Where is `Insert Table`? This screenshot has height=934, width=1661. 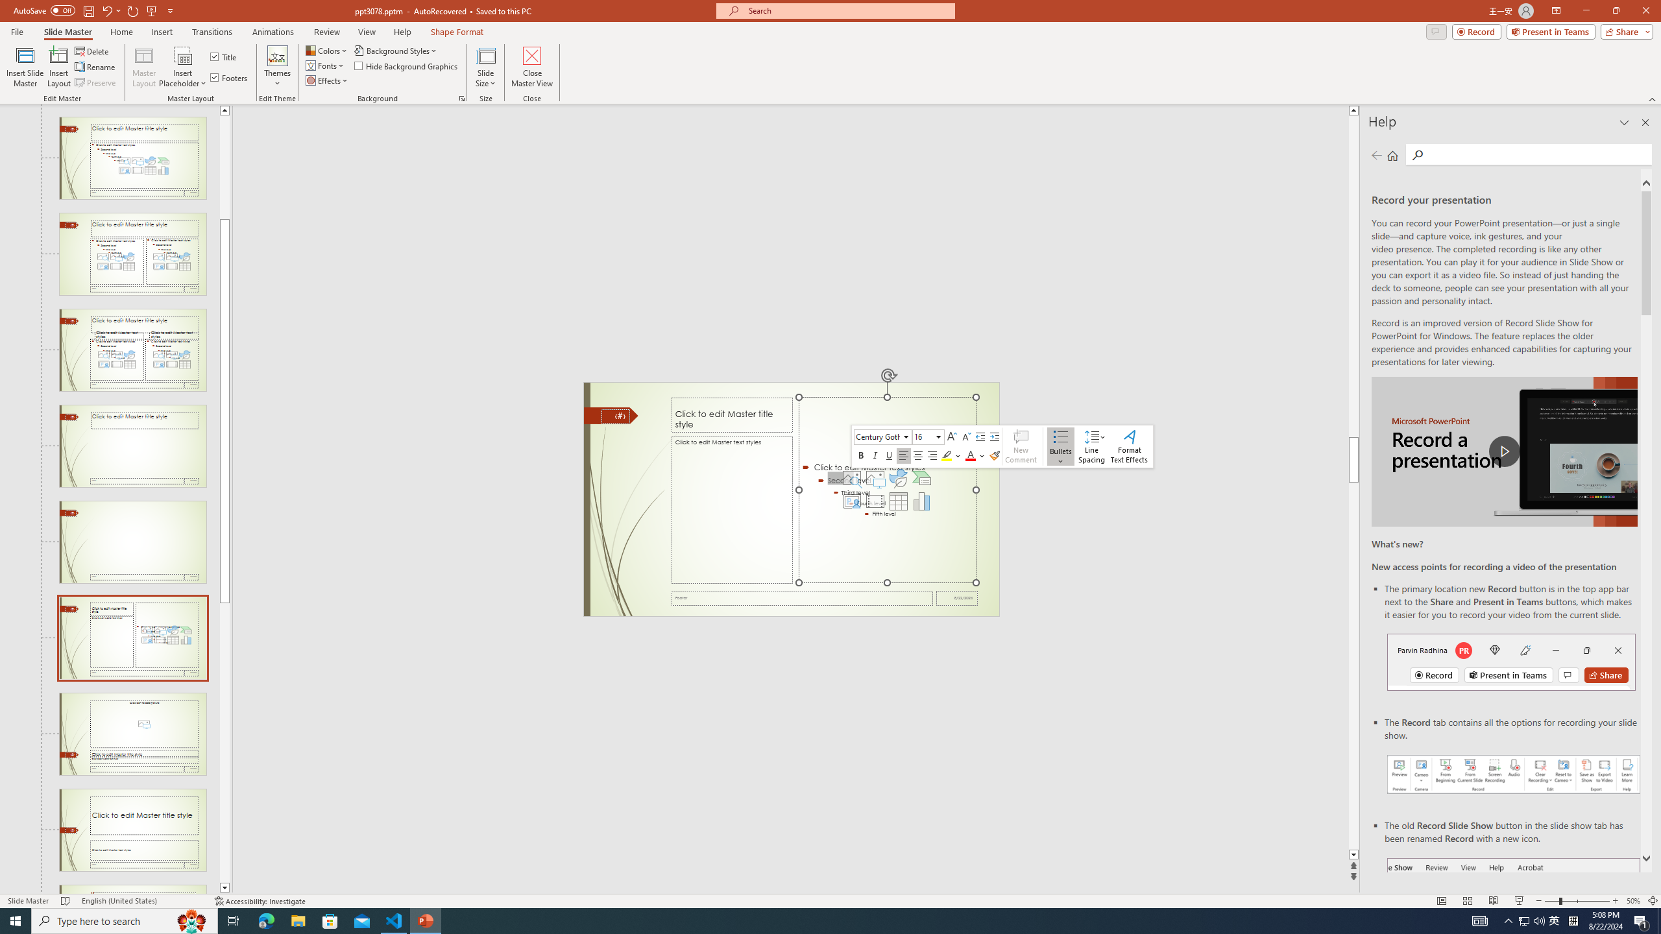
Insert Table is located at coordinates (898, 501).